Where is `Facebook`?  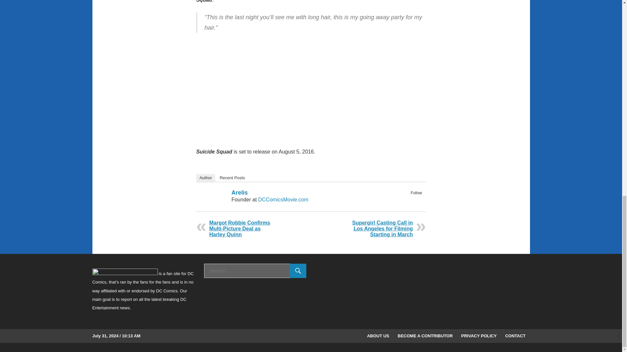
Facebook is located at coordinates (409, 200).